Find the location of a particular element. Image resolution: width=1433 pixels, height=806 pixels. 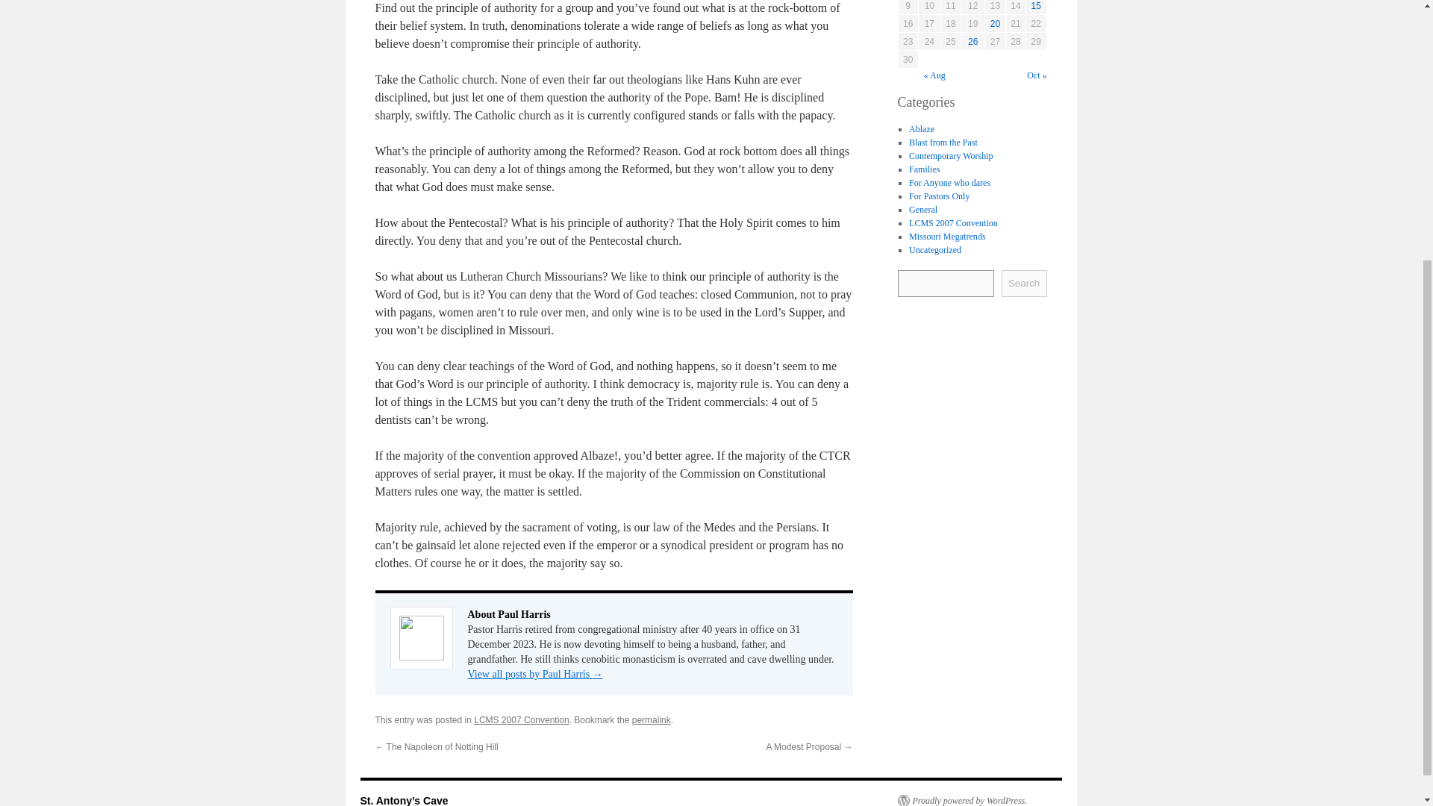

20 is located at coordinates (995, 23).